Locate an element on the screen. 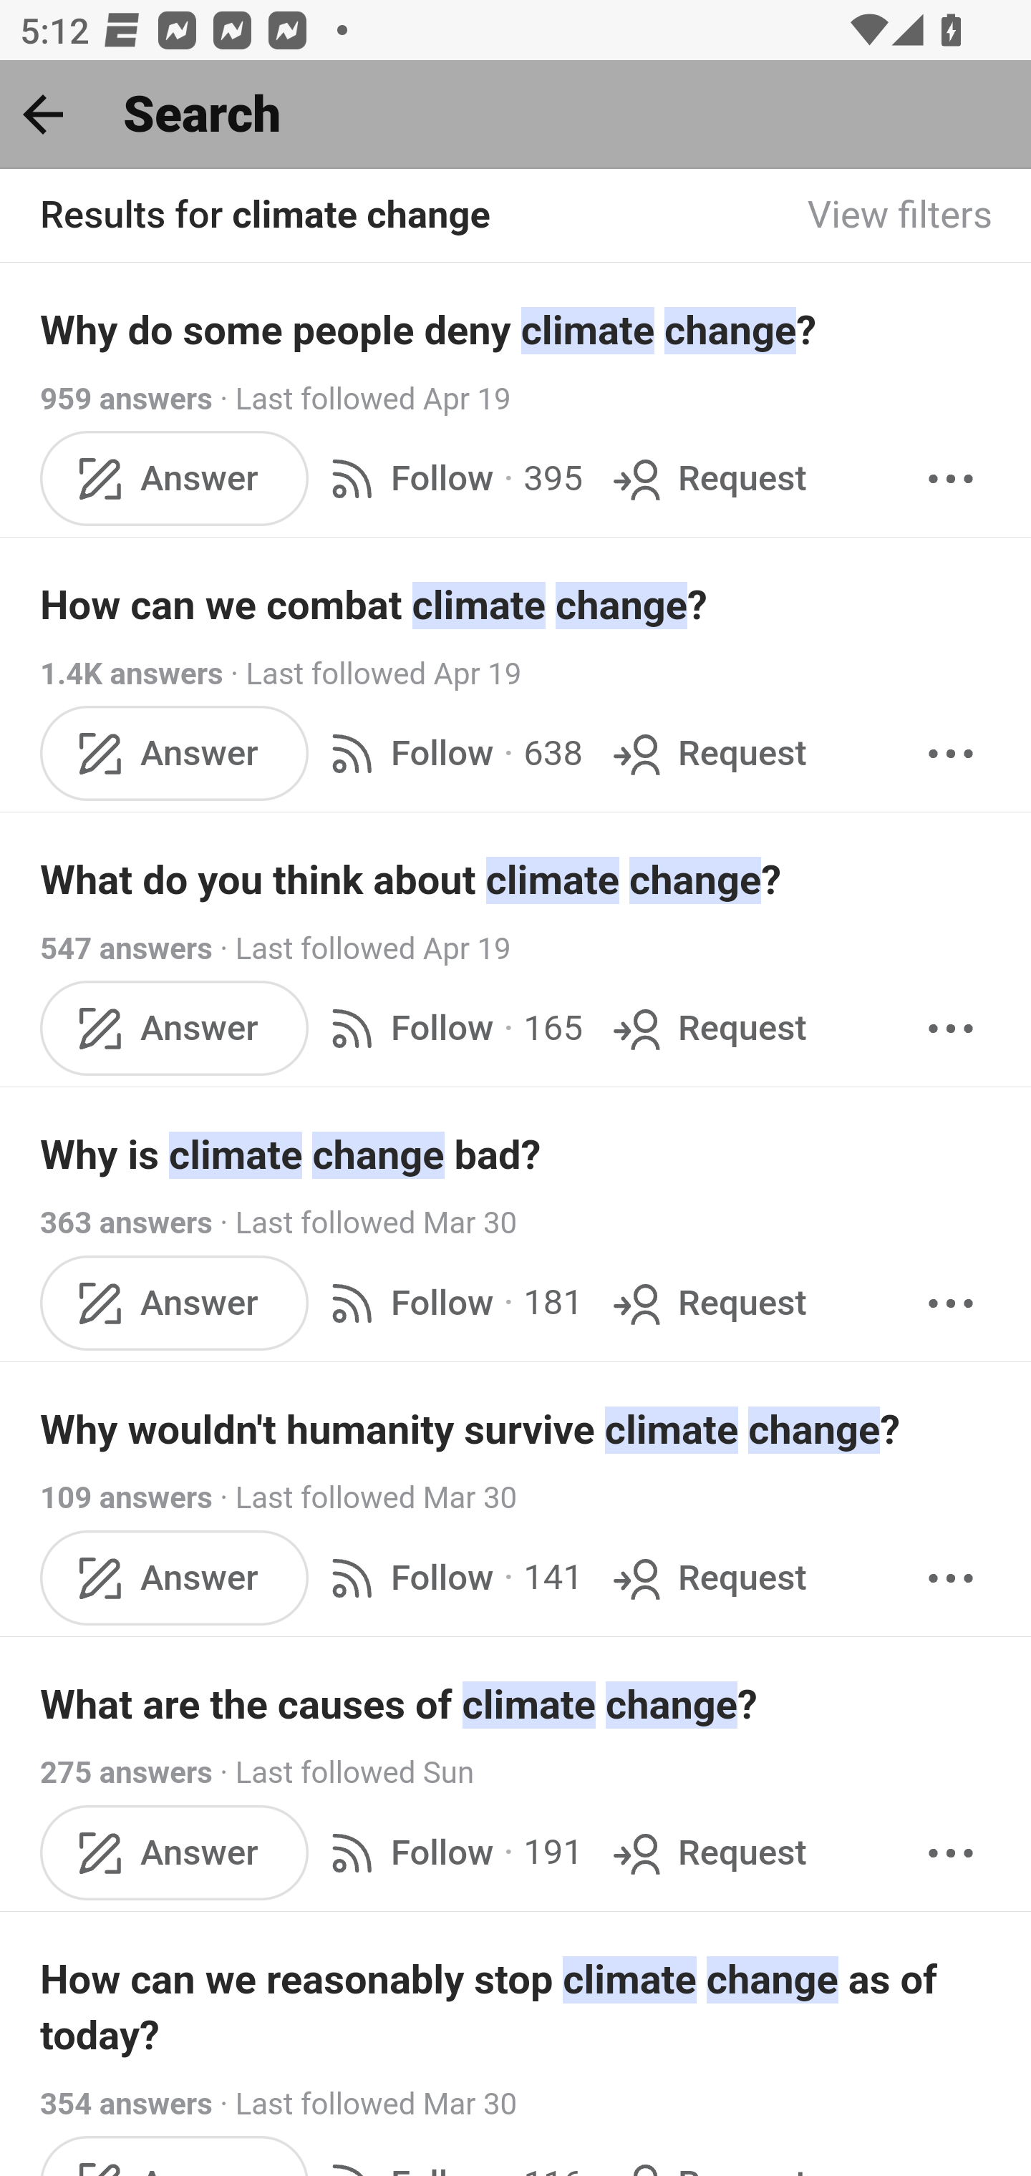  275 answers 275  answers is located at coordinates (126, 1773).